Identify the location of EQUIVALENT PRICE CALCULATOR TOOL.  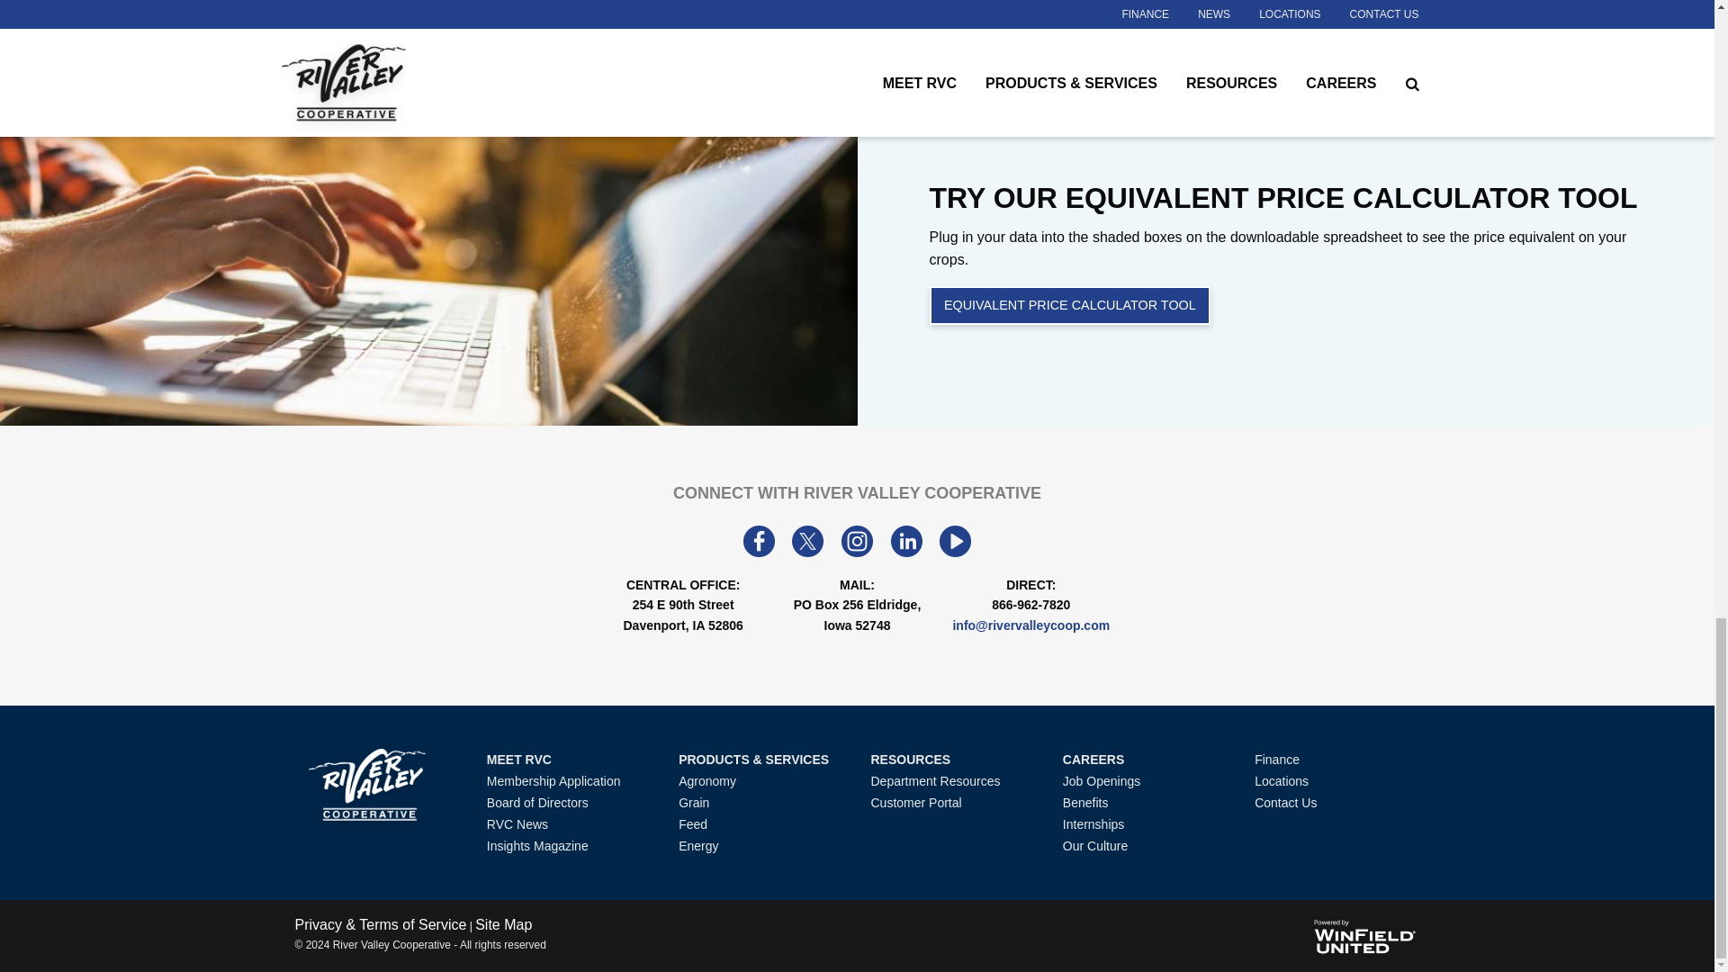
(1069, 304).